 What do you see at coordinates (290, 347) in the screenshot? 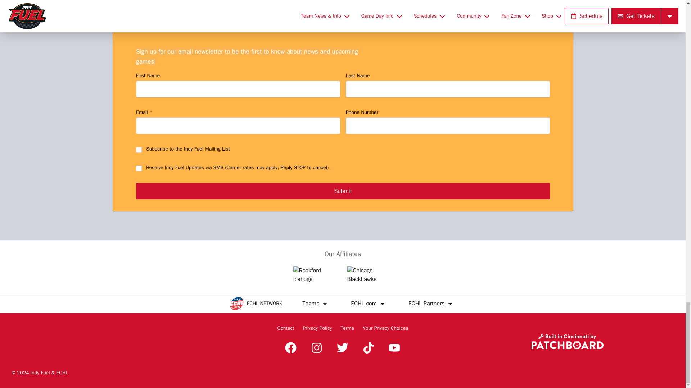
I see `Facebook` at bounding box center [290, 347].